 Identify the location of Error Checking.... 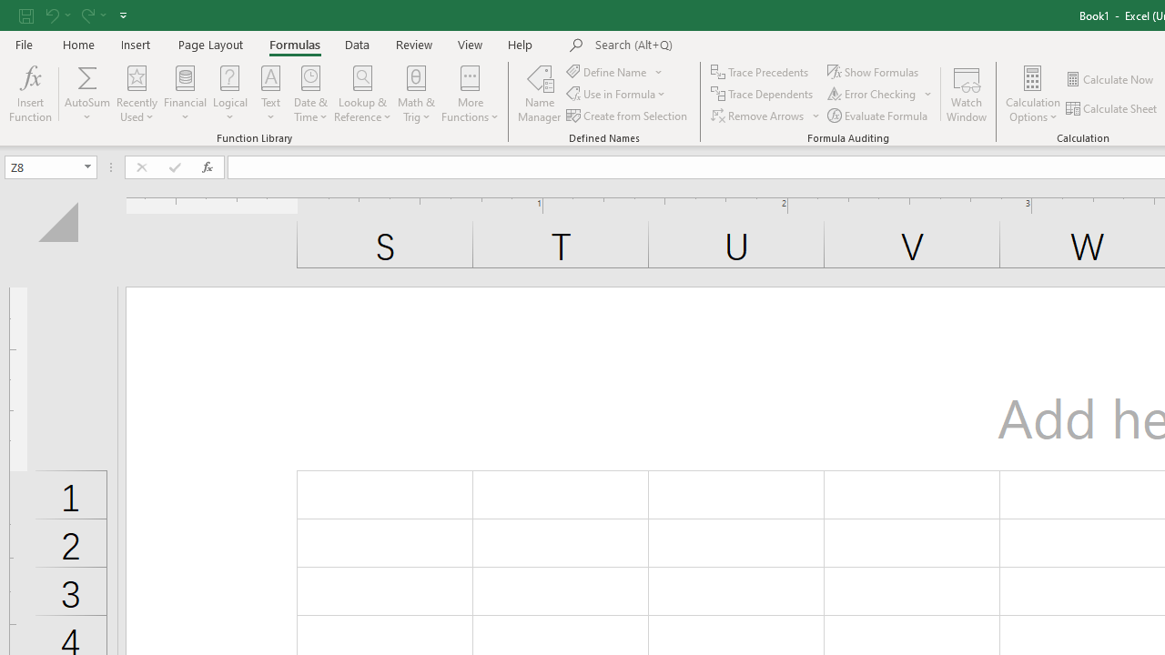
(881, 95).